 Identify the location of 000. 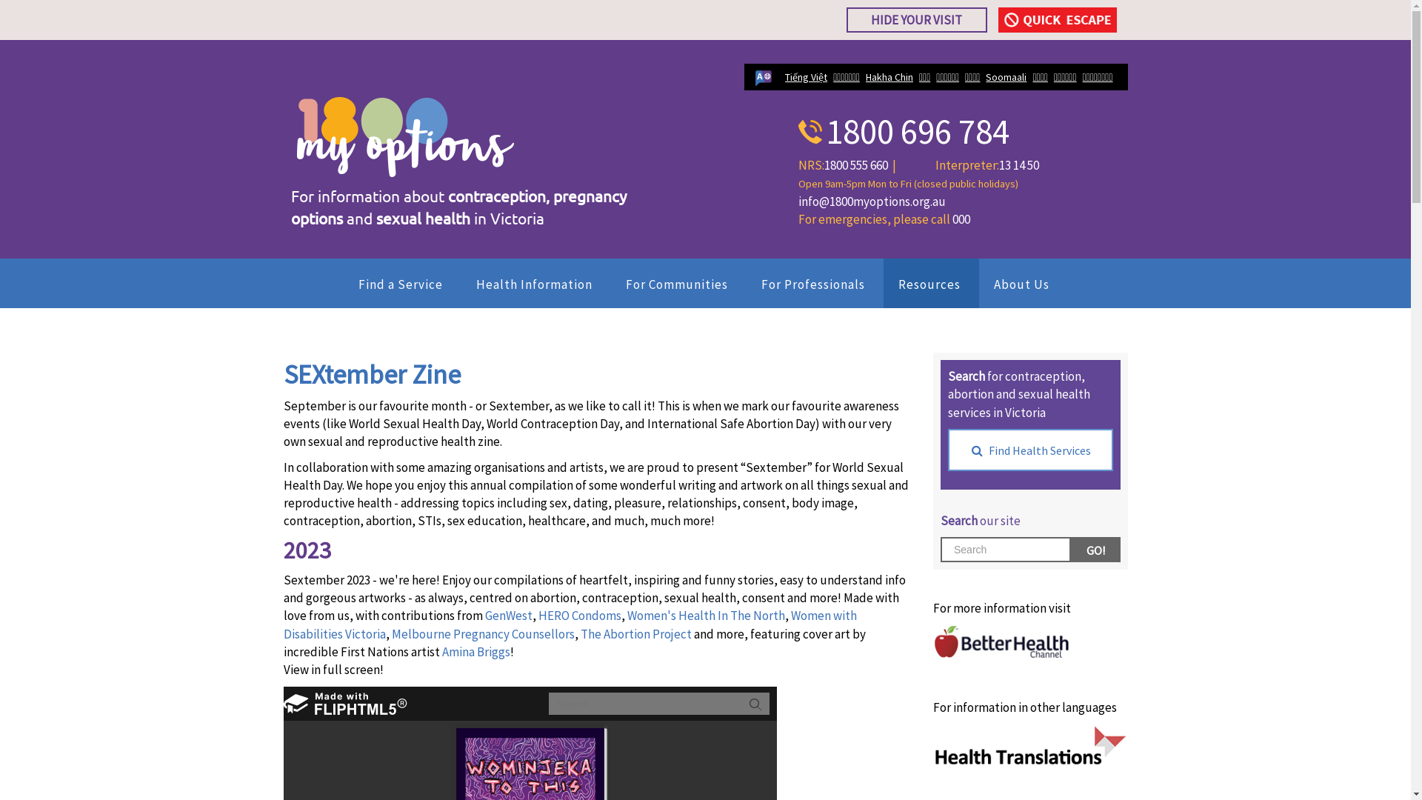
(961, 219).